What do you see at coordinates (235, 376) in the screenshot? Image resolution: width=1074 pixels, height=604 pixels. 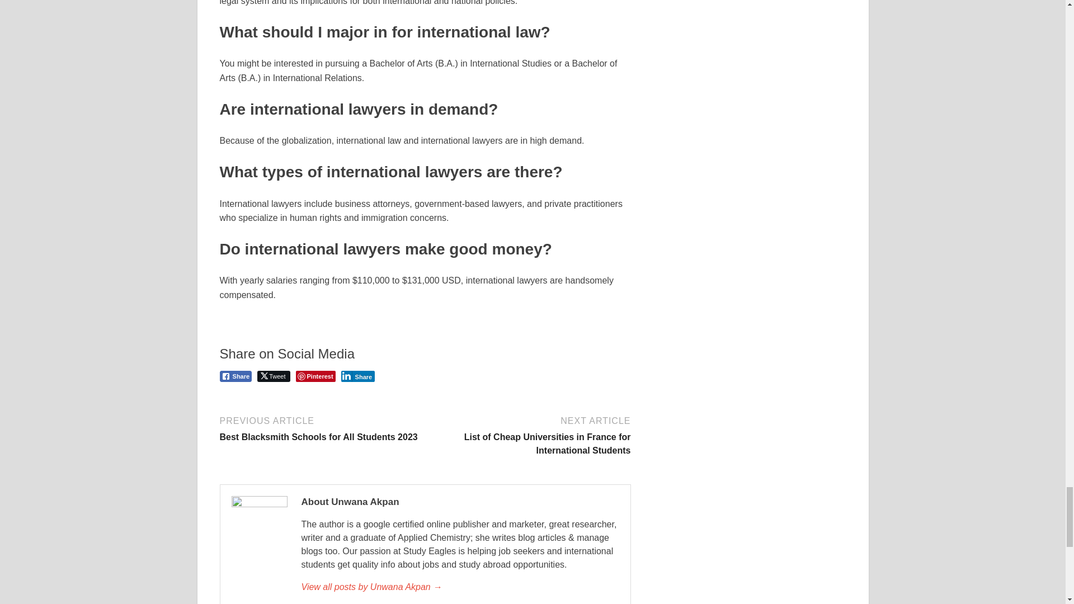 I see `Share` at bounding box center [235, 376].